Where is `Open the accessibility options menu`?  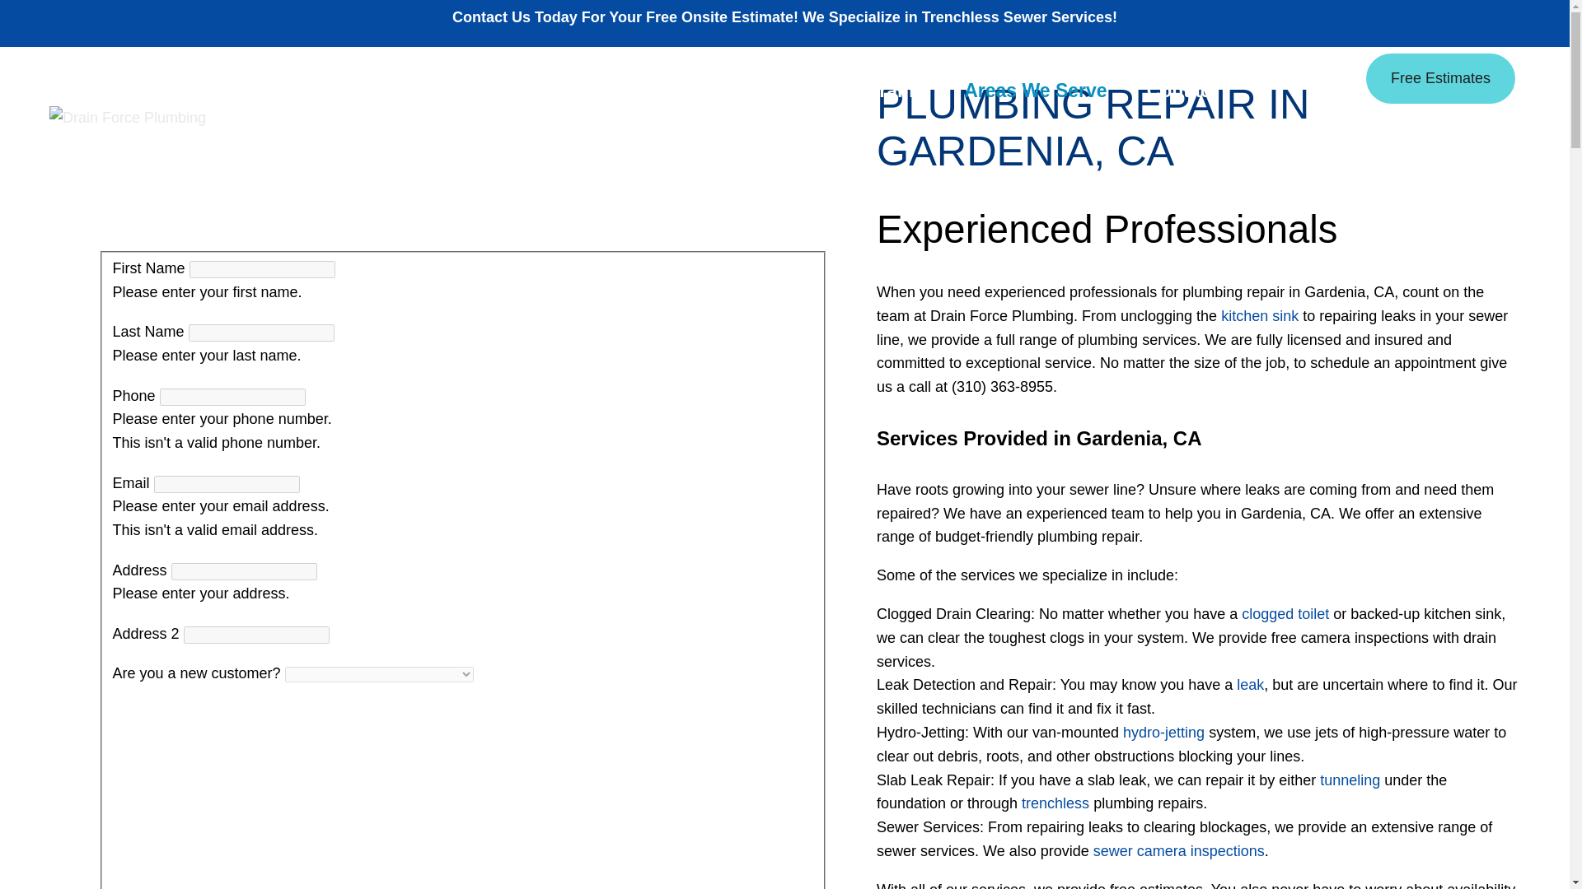
Open the accessibility options menu is located at coordinates (35, 853).